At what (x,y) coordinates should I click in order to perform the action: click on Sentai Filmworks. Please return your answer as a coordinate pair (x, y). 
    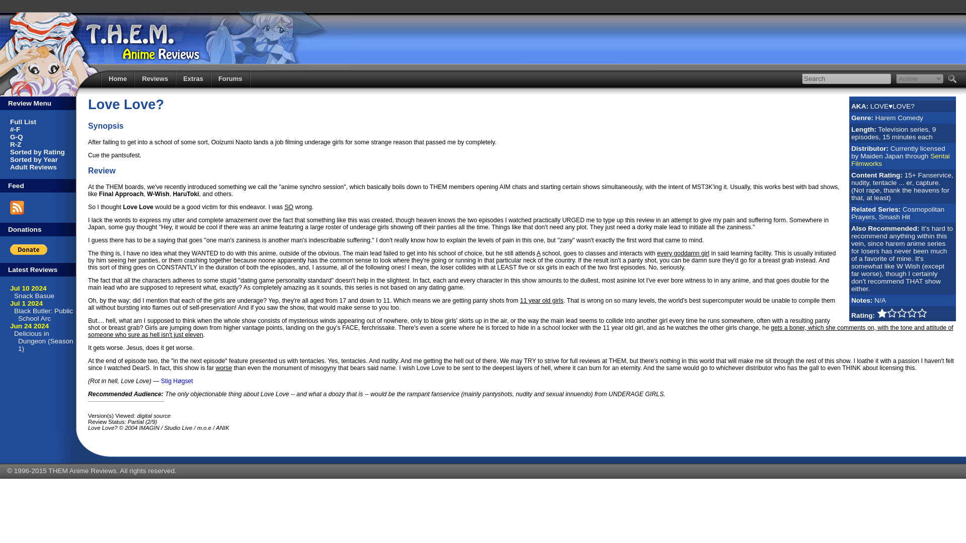
    Looking at the image, I should click on (900, 160).